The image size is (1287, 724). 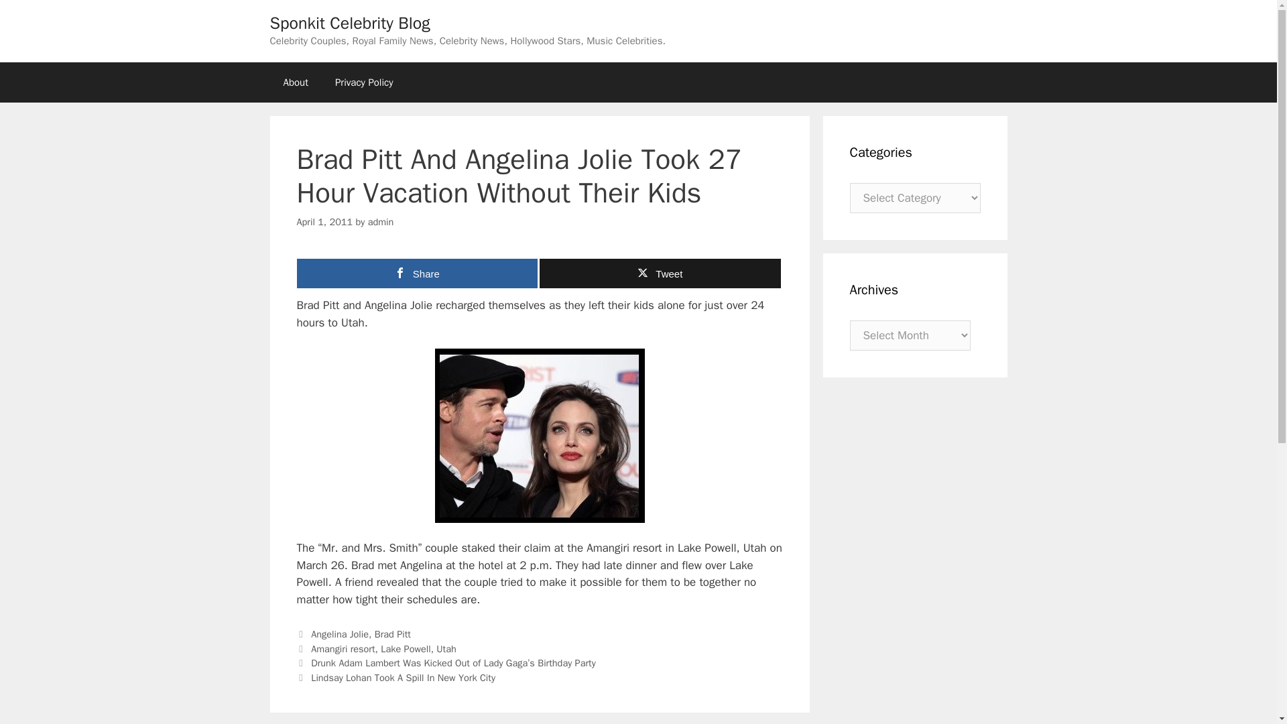 What do you see at coordinates (660, 273) in the screenshot?
I see `Tweet` at bounding box center [660, 273].